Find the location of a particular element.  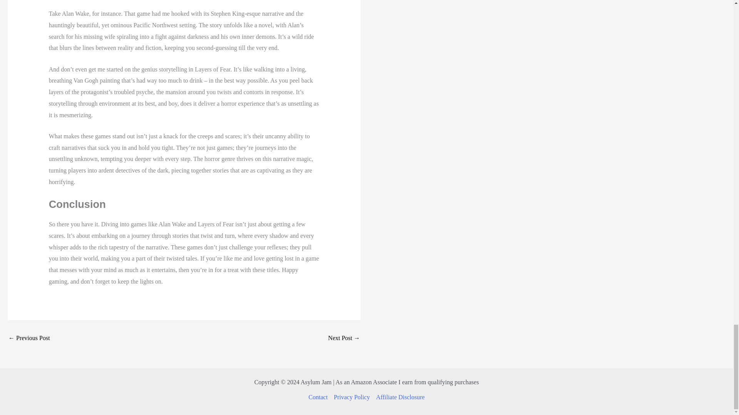

Privacy Policy is located at coordinates (352, 397).